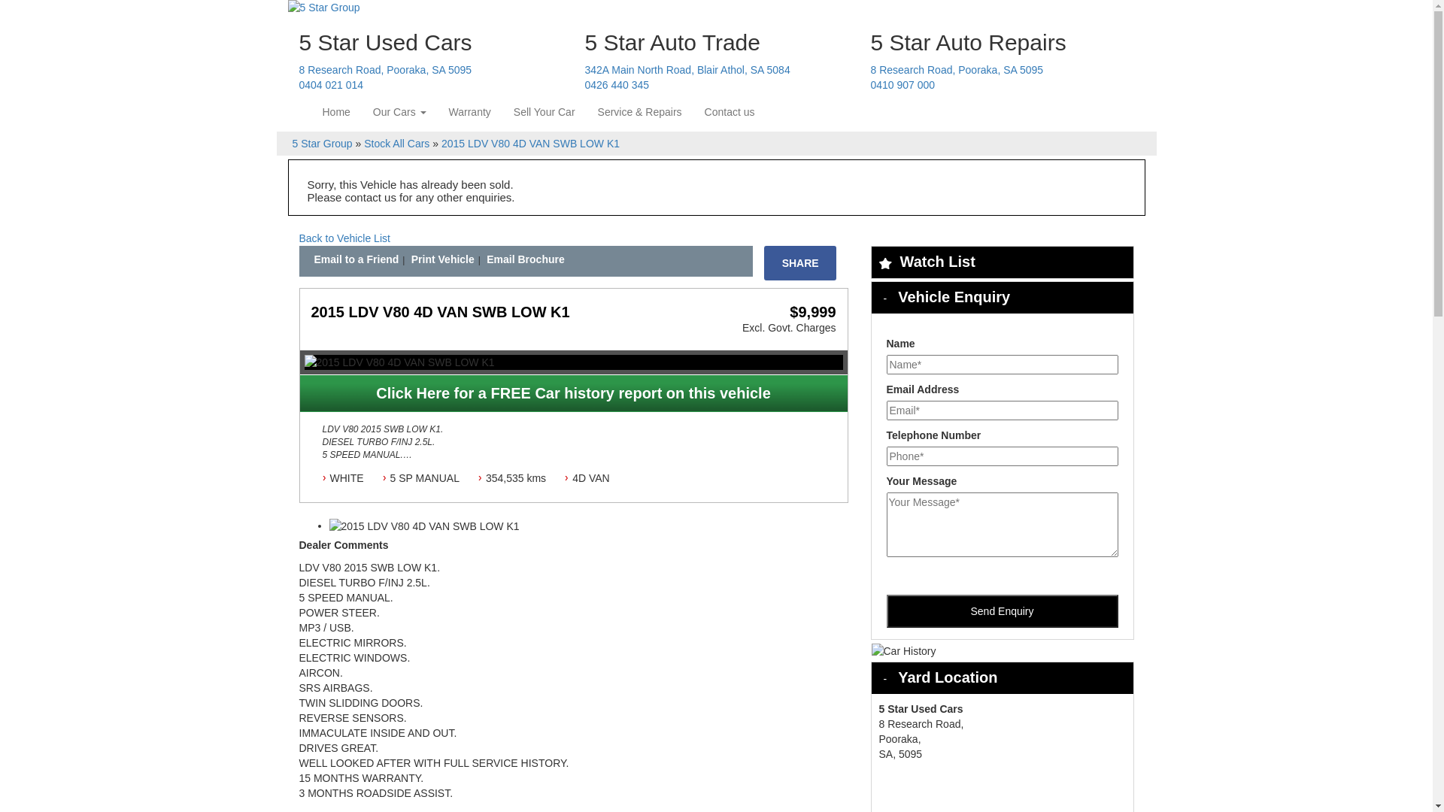 Image resolution: width=1444 pixels, height=812 pixels. What do you see at coordinates (443, 259) in the screenshot?
I see `Print Vehicle` at bounding box center [443, 259].